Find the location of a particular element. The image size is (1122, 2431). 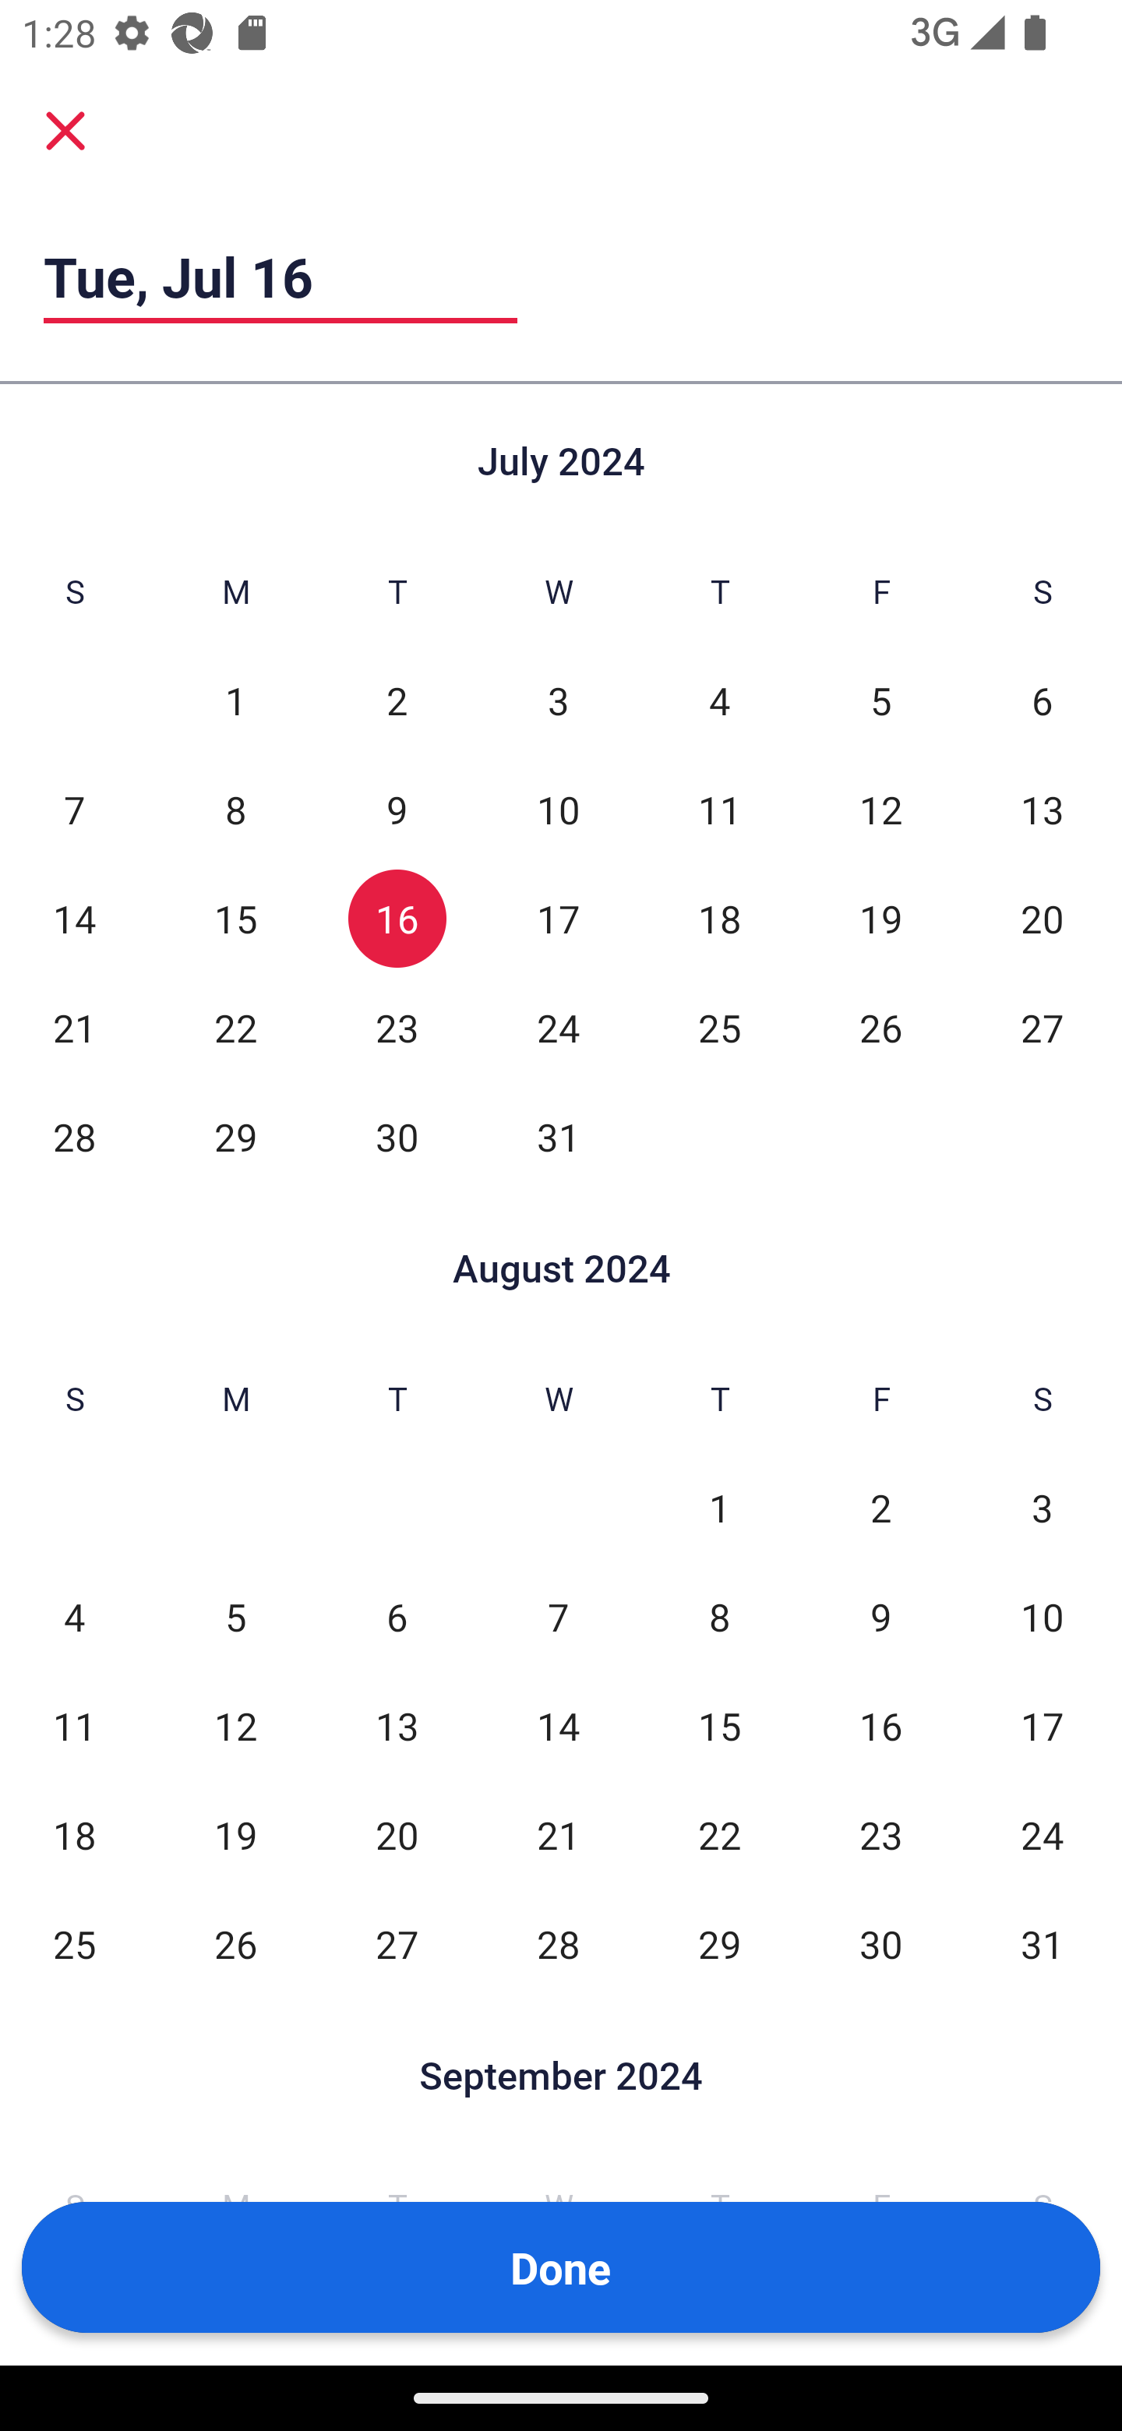

8 Mon, Jul 8, Not Selected is located at coordinates (235, 809).